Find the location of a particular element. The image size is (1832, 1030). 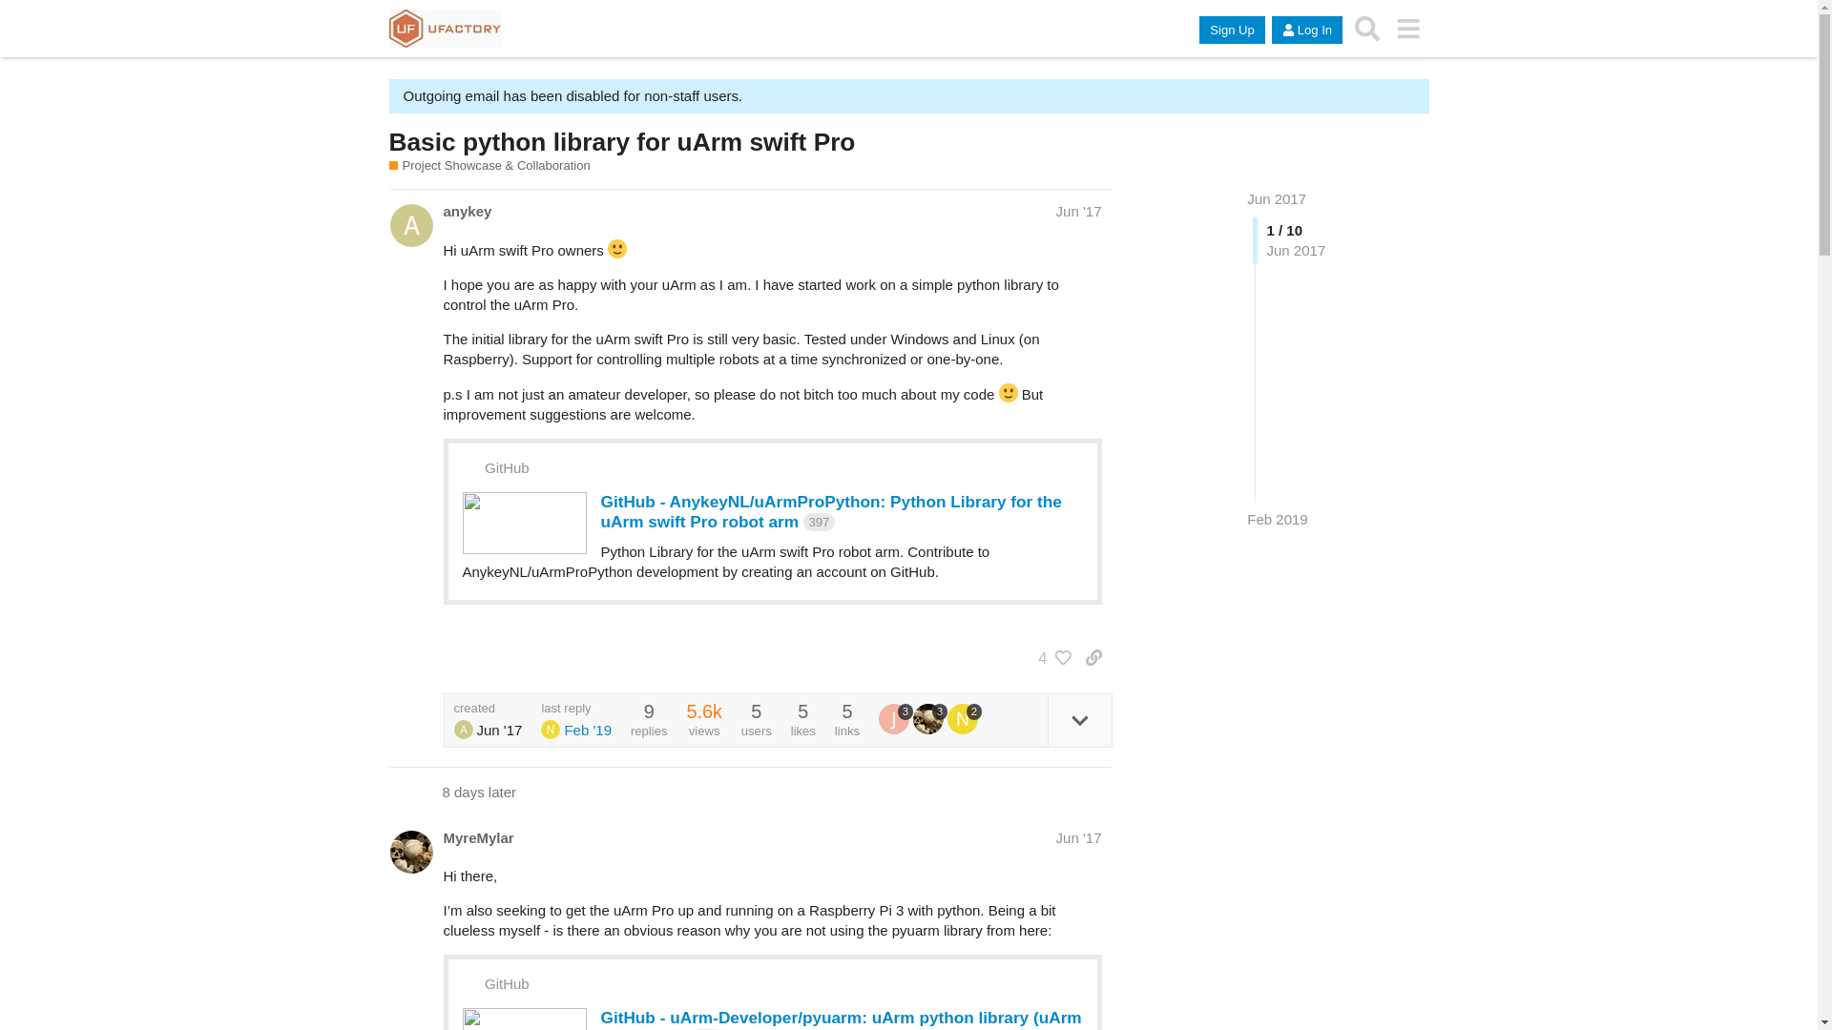

Basic python library for uArm swift Pro is located at coordinates (622, 142).